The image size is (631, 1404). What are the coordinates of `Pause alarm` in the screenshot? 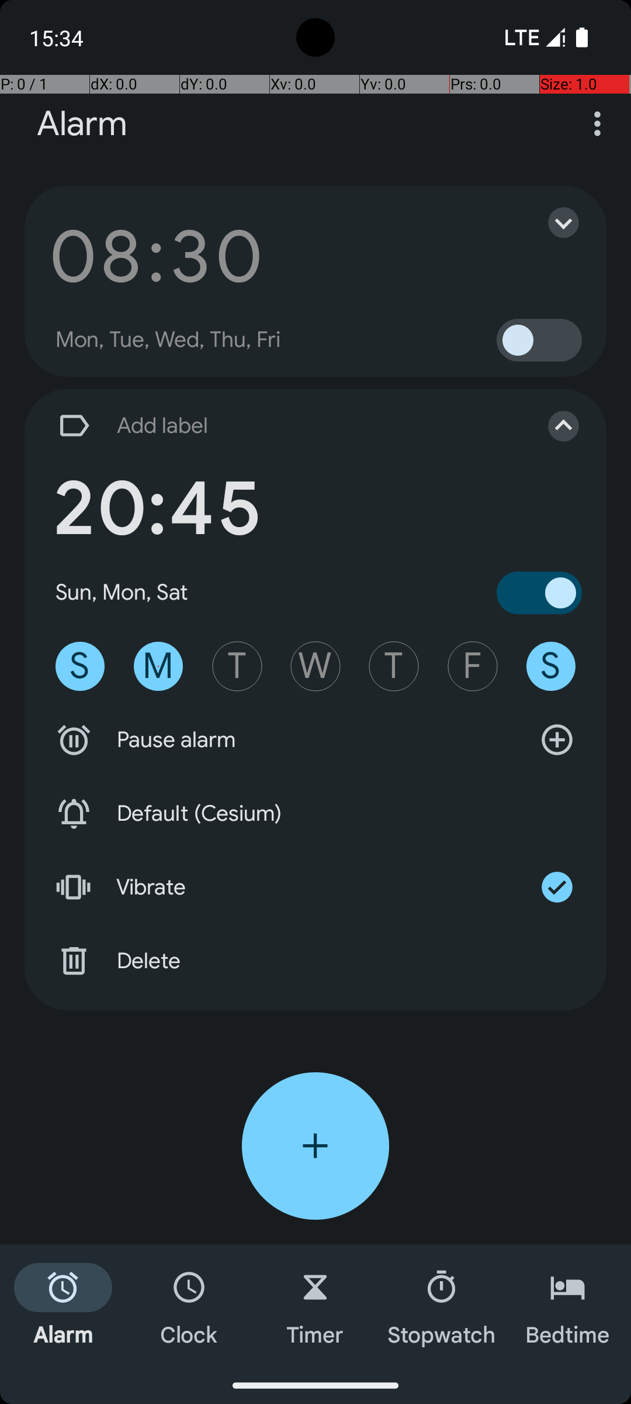 It's located at (315, 740).